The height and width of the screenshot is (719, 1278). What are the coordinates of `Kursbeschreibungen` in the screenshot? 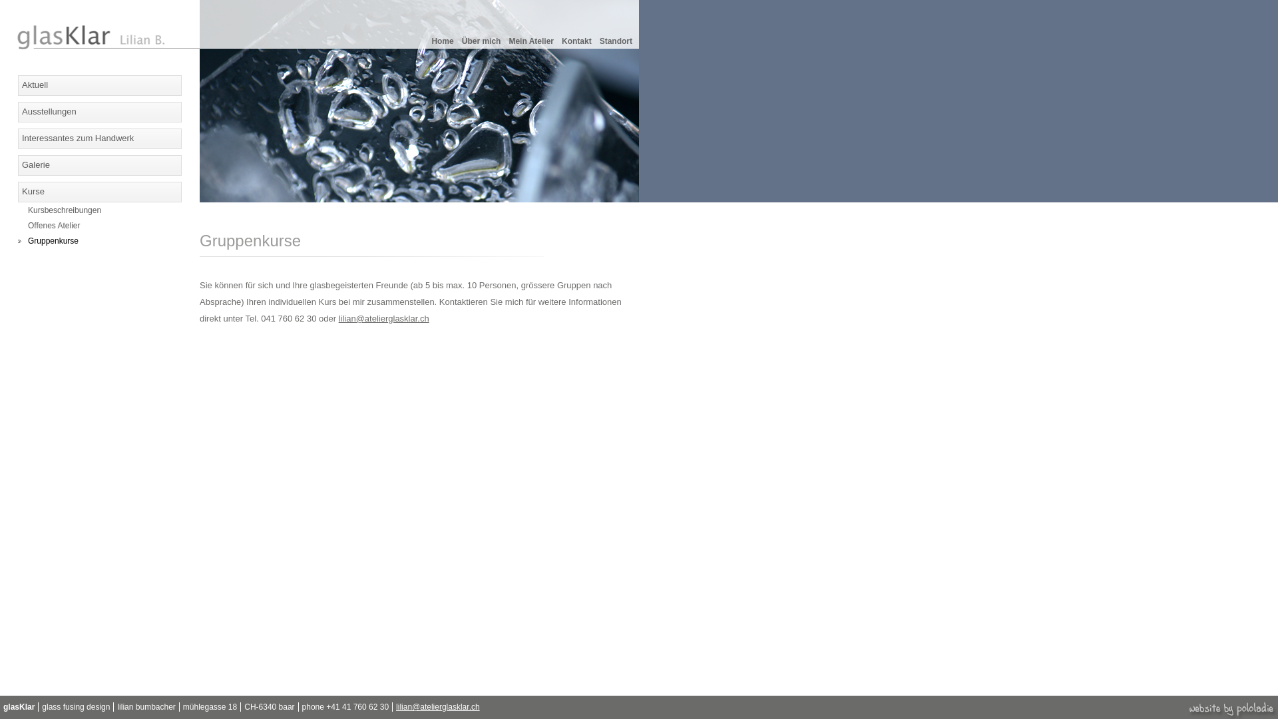 It's located at (103, 213).